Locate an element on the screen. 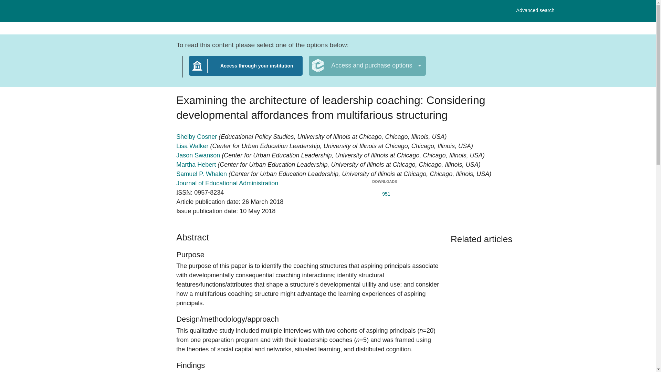 The image size is (661, 372). Access through your institution is located at coordinates (535, 10).